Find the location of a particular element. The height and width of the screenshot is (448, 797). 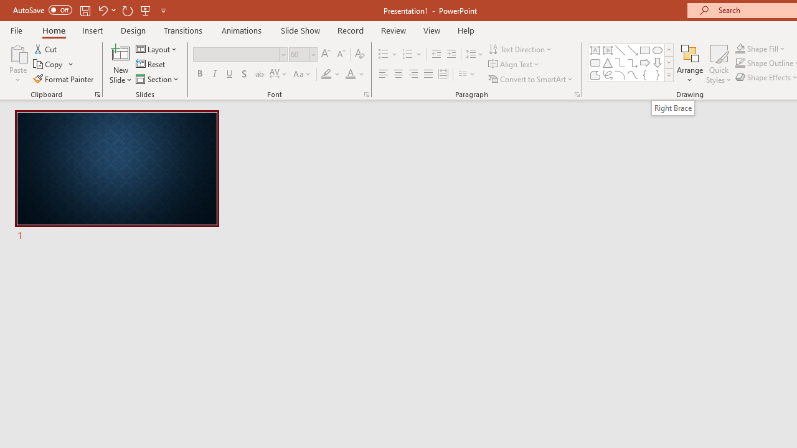

Text Highlight Color Yellow is located at coordinates (326, 75).